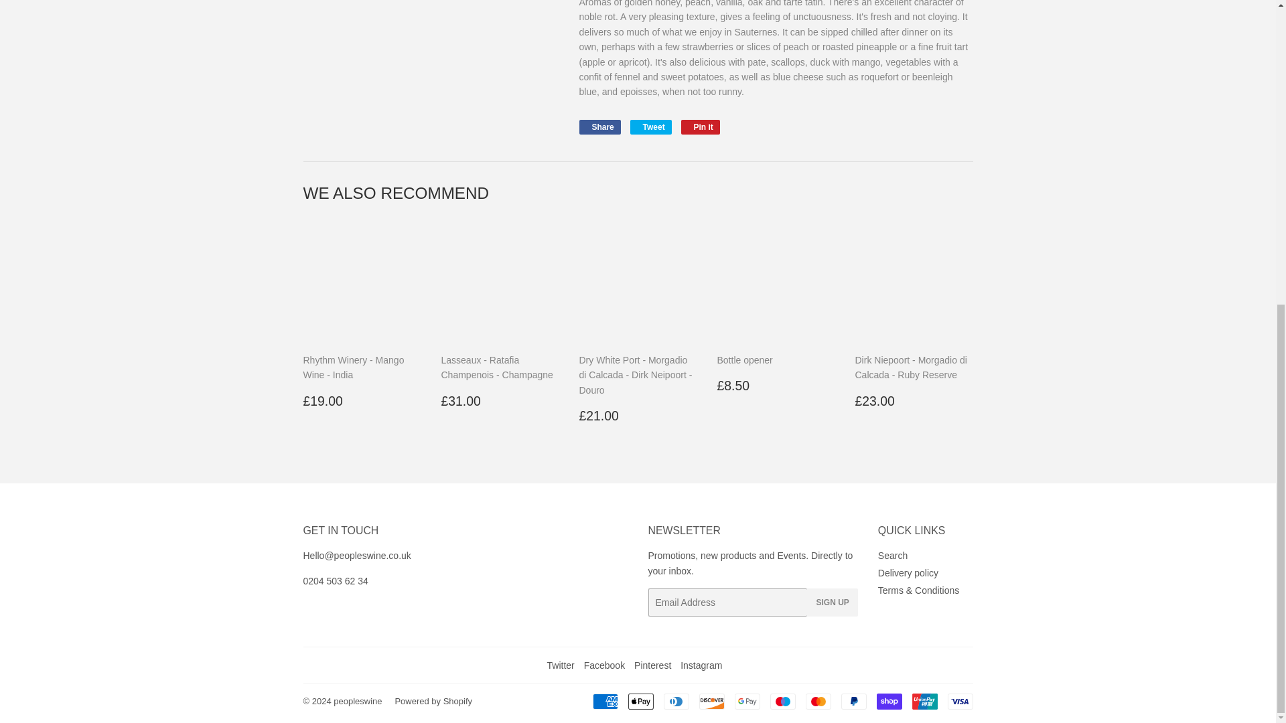 Image resolution: width=1286 pixels, height=723 pixels. Describe the element at coordinates (783, 701) in the screenshot. I see `Maestro` at that location.